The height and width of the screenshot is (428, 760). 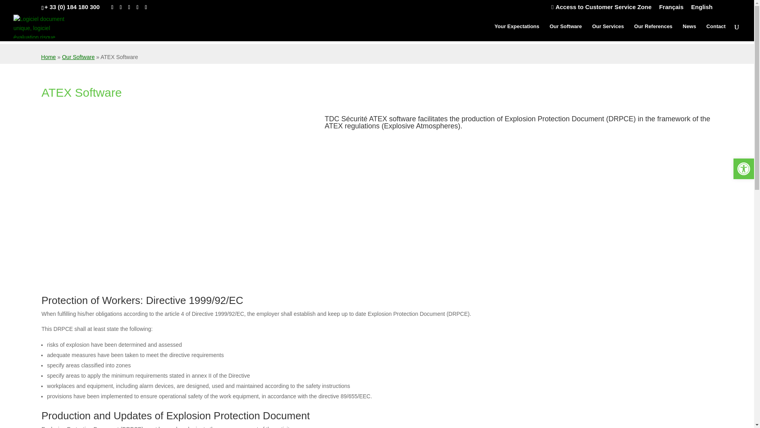 What do you see at coordinates (601, 9) in the screenshot?
I see `Access to Customer Service Zone` at bounding box center [601, 9].